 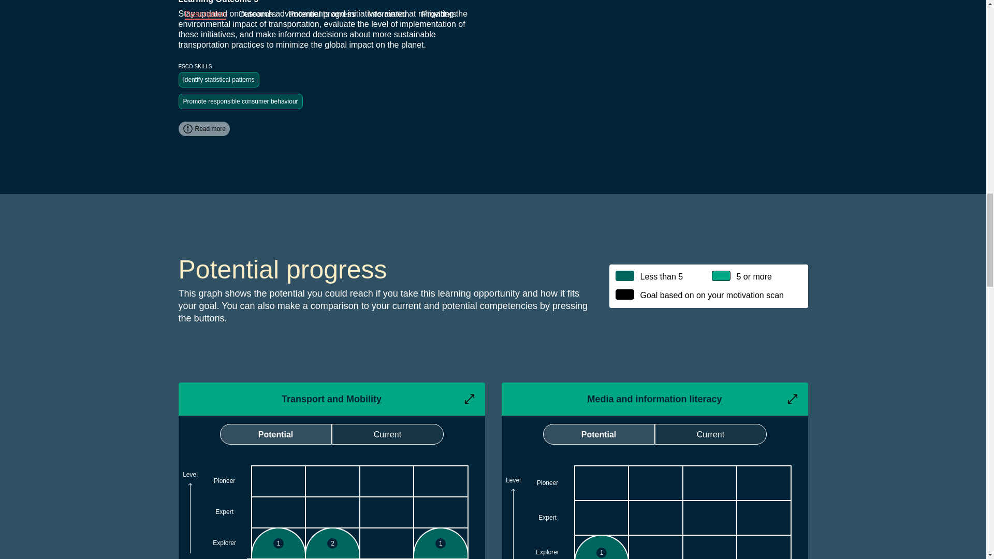 What do you see at coordinates (602, 518) in the screenshot?
I see `Show learning opportunities` at bounding box center [602, 518].